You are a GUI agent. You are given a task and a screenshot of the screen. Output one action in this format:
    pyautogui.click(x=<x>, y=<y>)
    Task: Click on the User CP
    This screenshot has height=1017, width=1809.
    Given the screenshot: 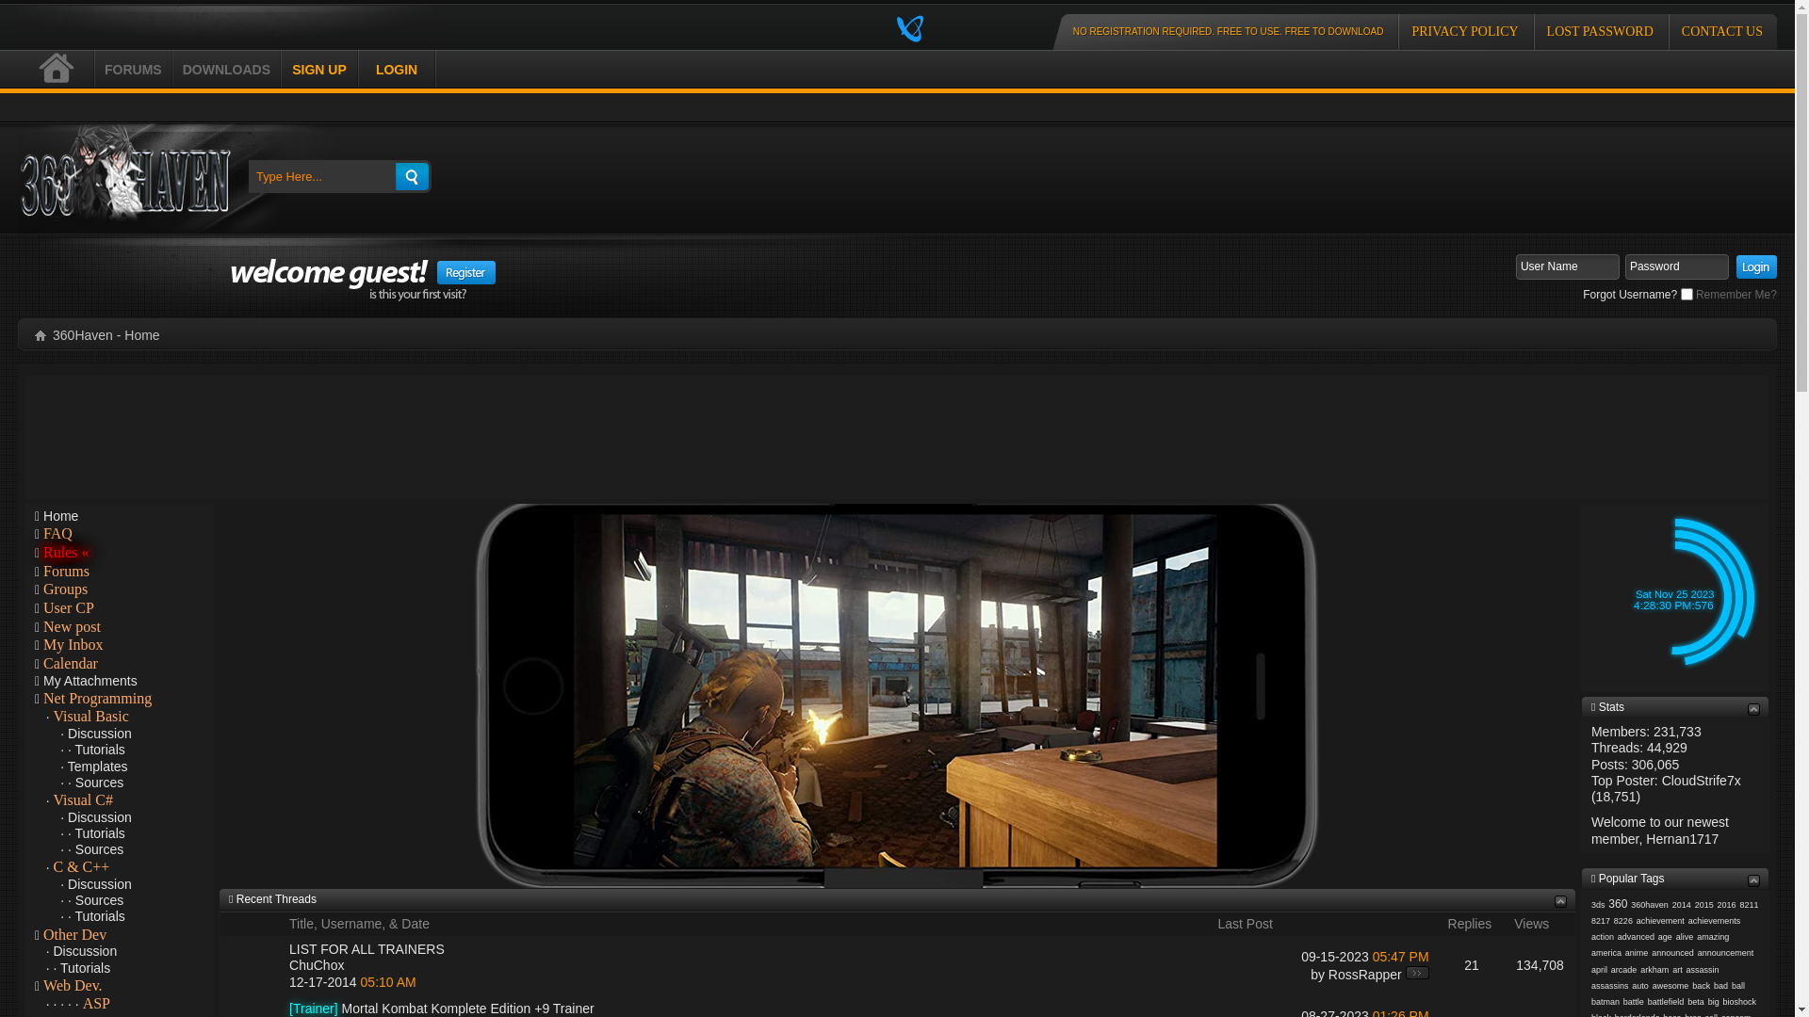 What is the action you would take?
    pyautogui.click(x=69, y=608)
    